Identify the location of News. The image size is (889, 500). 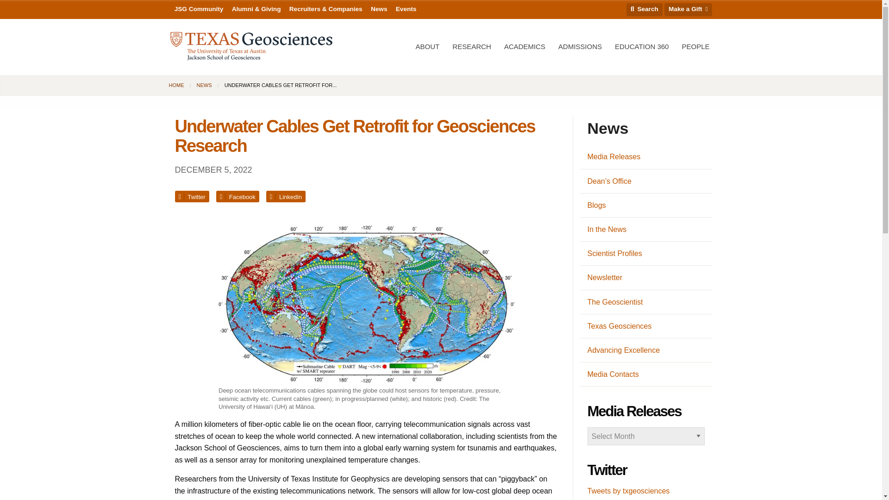
(379, 9).